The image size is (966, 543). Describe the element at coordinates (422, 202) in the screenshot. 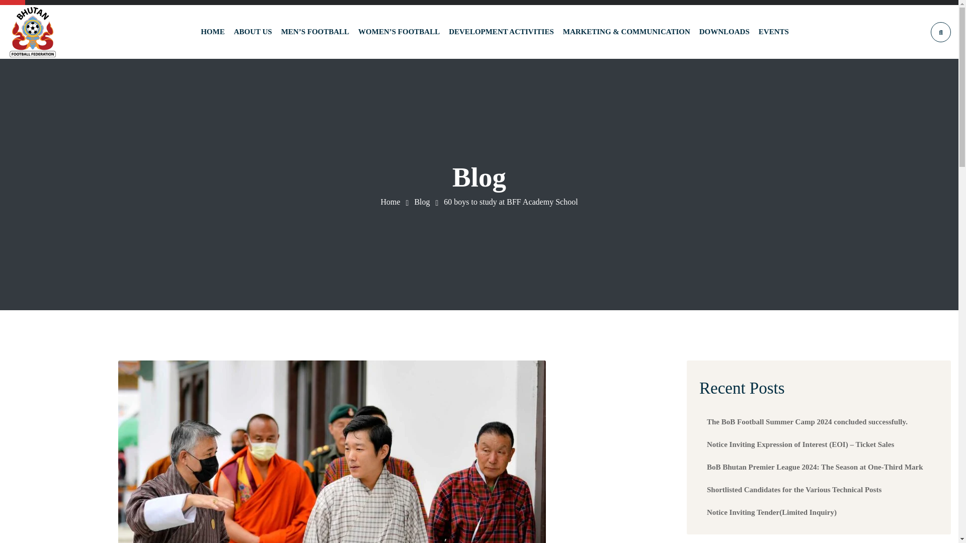

I see `Blog` at that location.